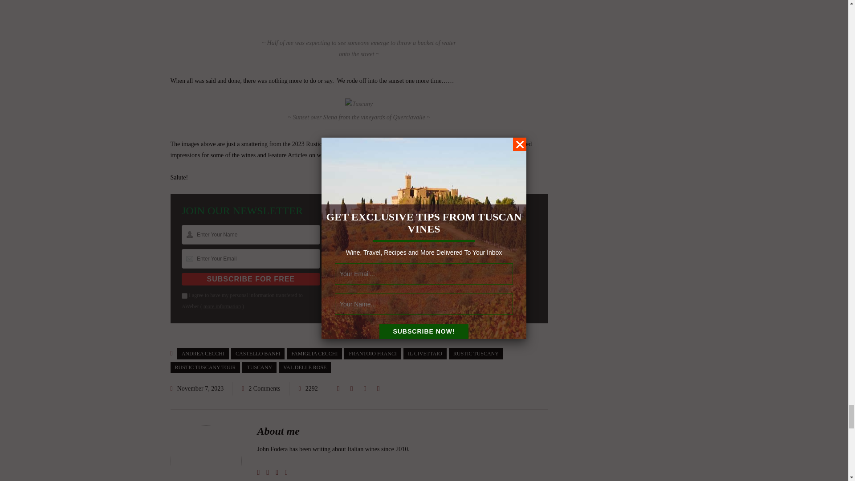 The width and height of the screenshot is (855, 481). What do you see at coordinates (250, 279) in the screenshot?
I see `SUBSCRIBE FOR FREE` at bounding box center [250, 279].